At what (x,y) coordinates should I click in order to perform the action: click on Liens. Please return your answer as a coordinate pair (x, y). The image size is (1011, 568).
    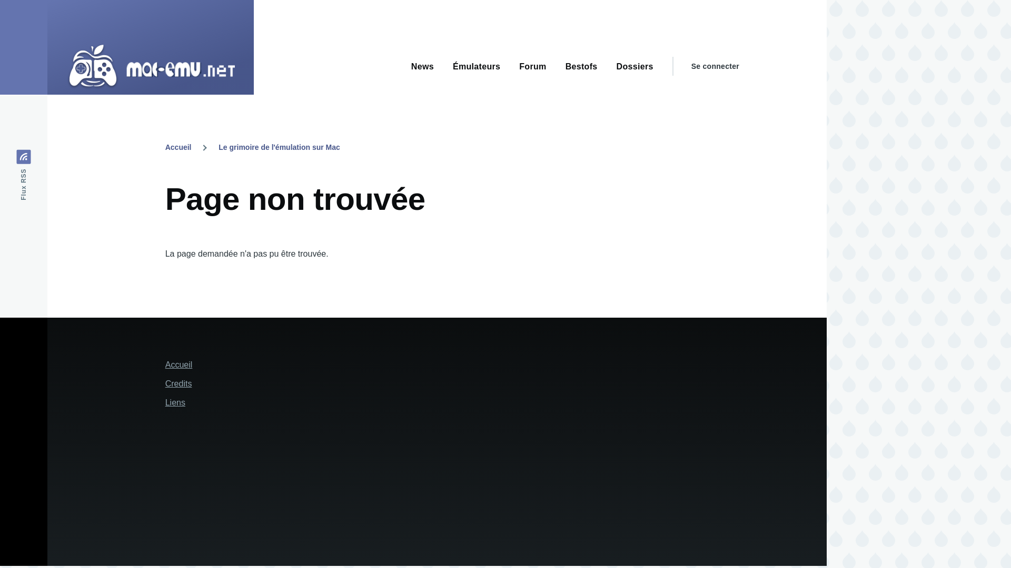
    Looking at the image, I should click on (175, 403).